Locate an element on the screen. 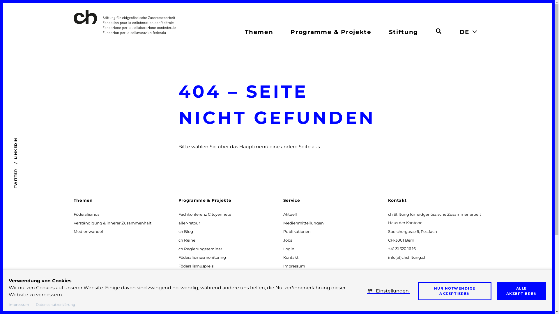  Impressum is located at coordinates (19, 304).